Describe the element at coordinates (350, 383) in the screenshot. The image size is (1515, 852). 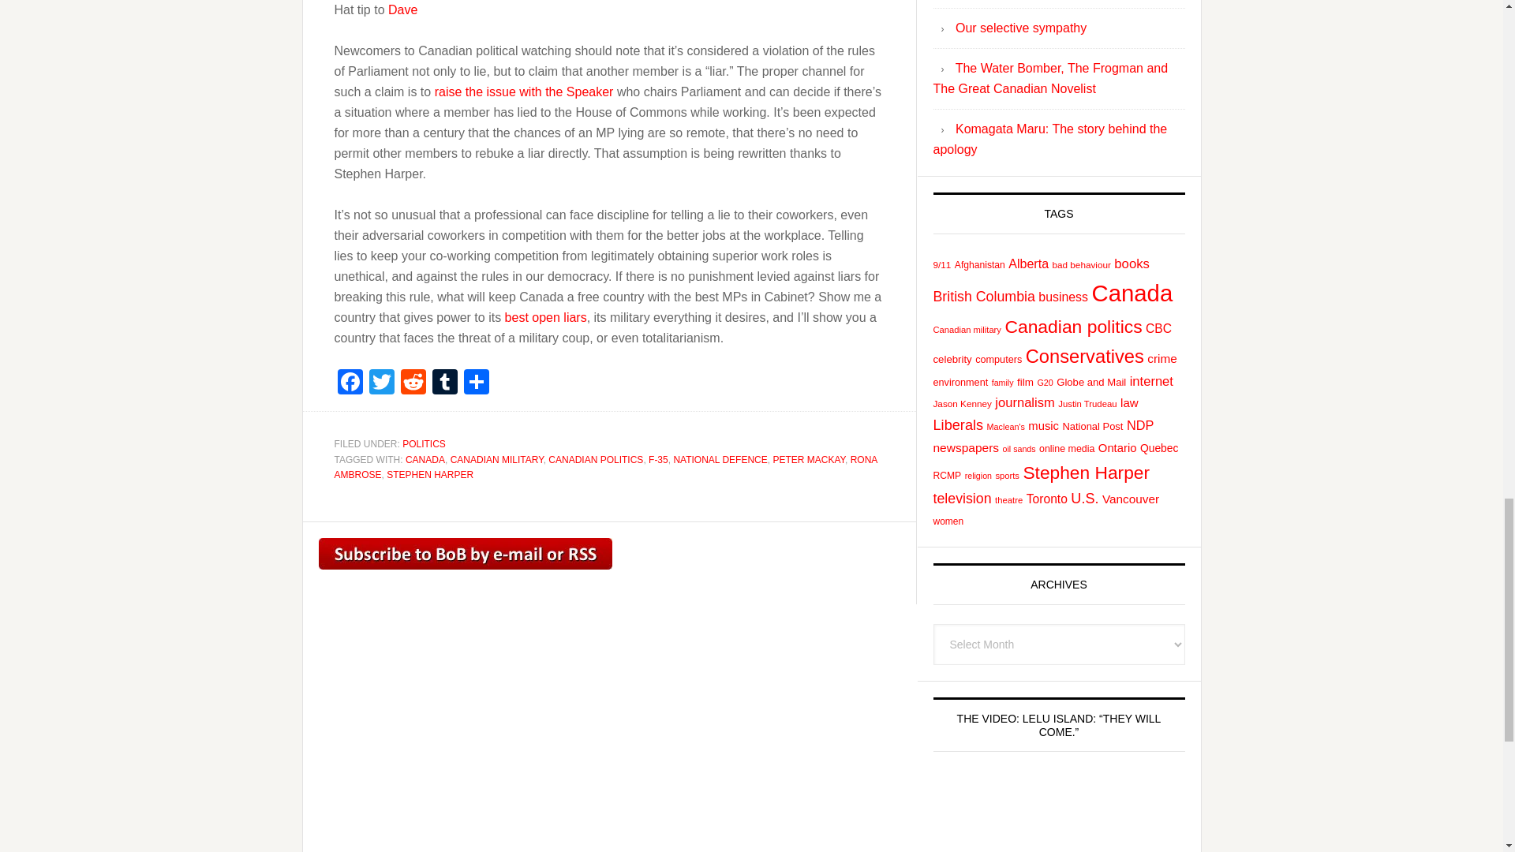
I see `Facebook` at that location.